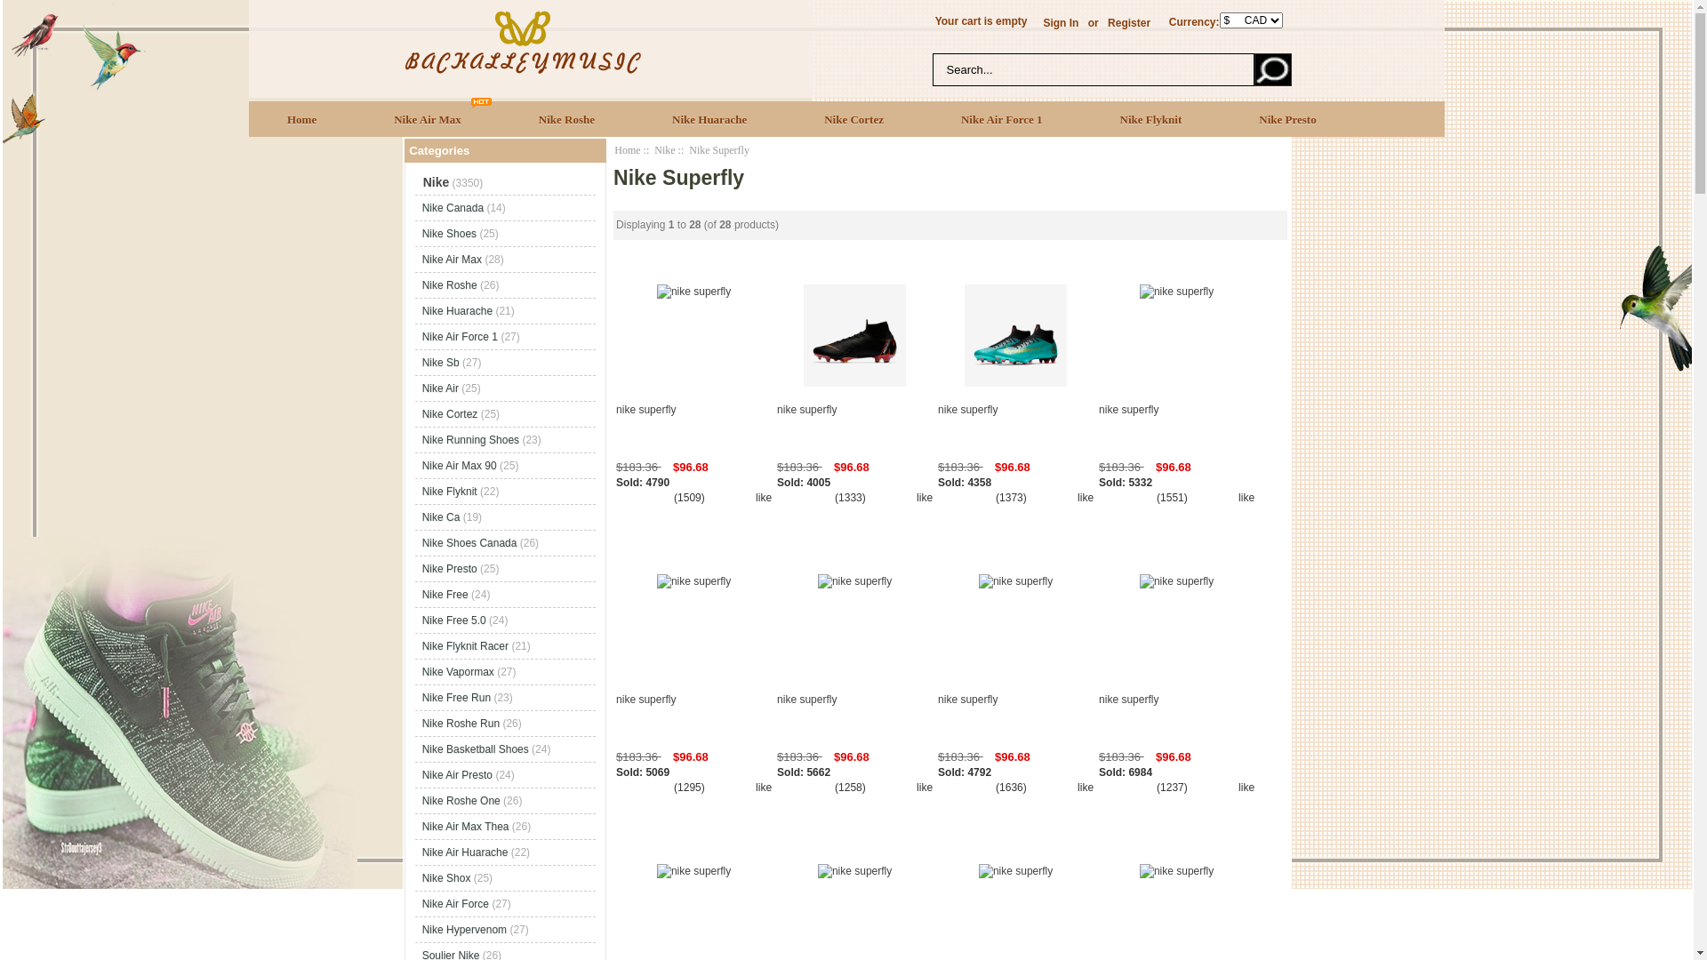 The width and height of the screenshot is (1707, 960). What do you see at coordinates (441, 388) in the screenshot?
I see `Nike Air` at bounding box center [441, 388].